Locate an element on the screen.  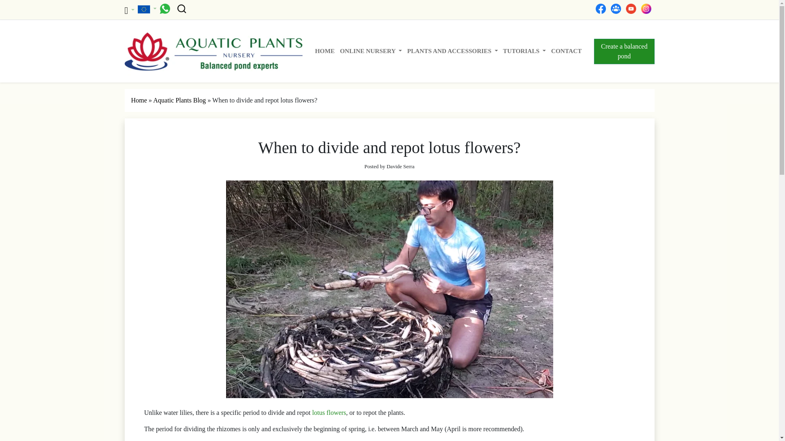
HOME is located at coordinates (325, 51).